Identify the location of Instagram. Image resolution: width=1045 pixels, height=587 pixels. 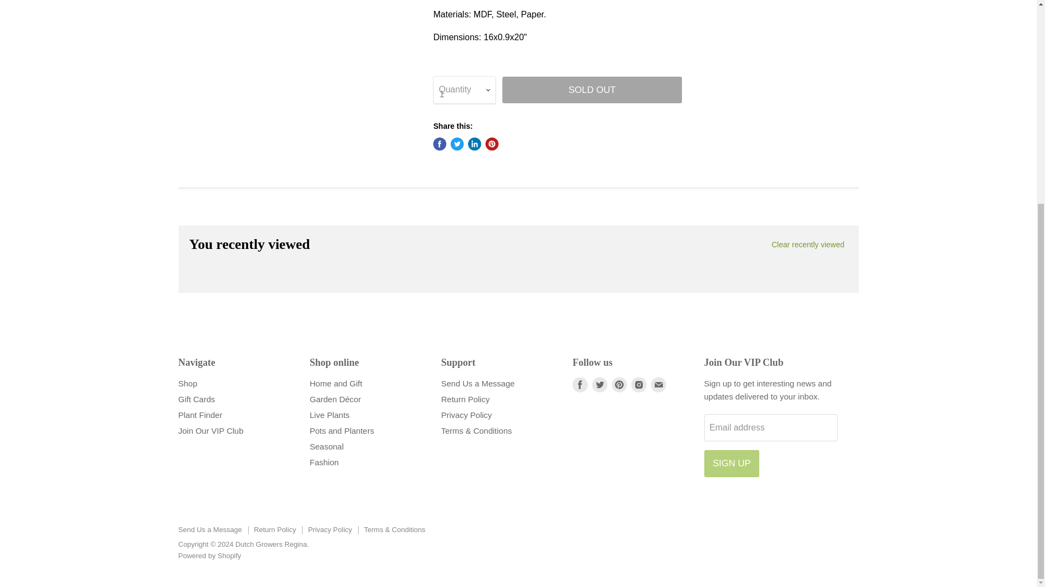
(639, 385).